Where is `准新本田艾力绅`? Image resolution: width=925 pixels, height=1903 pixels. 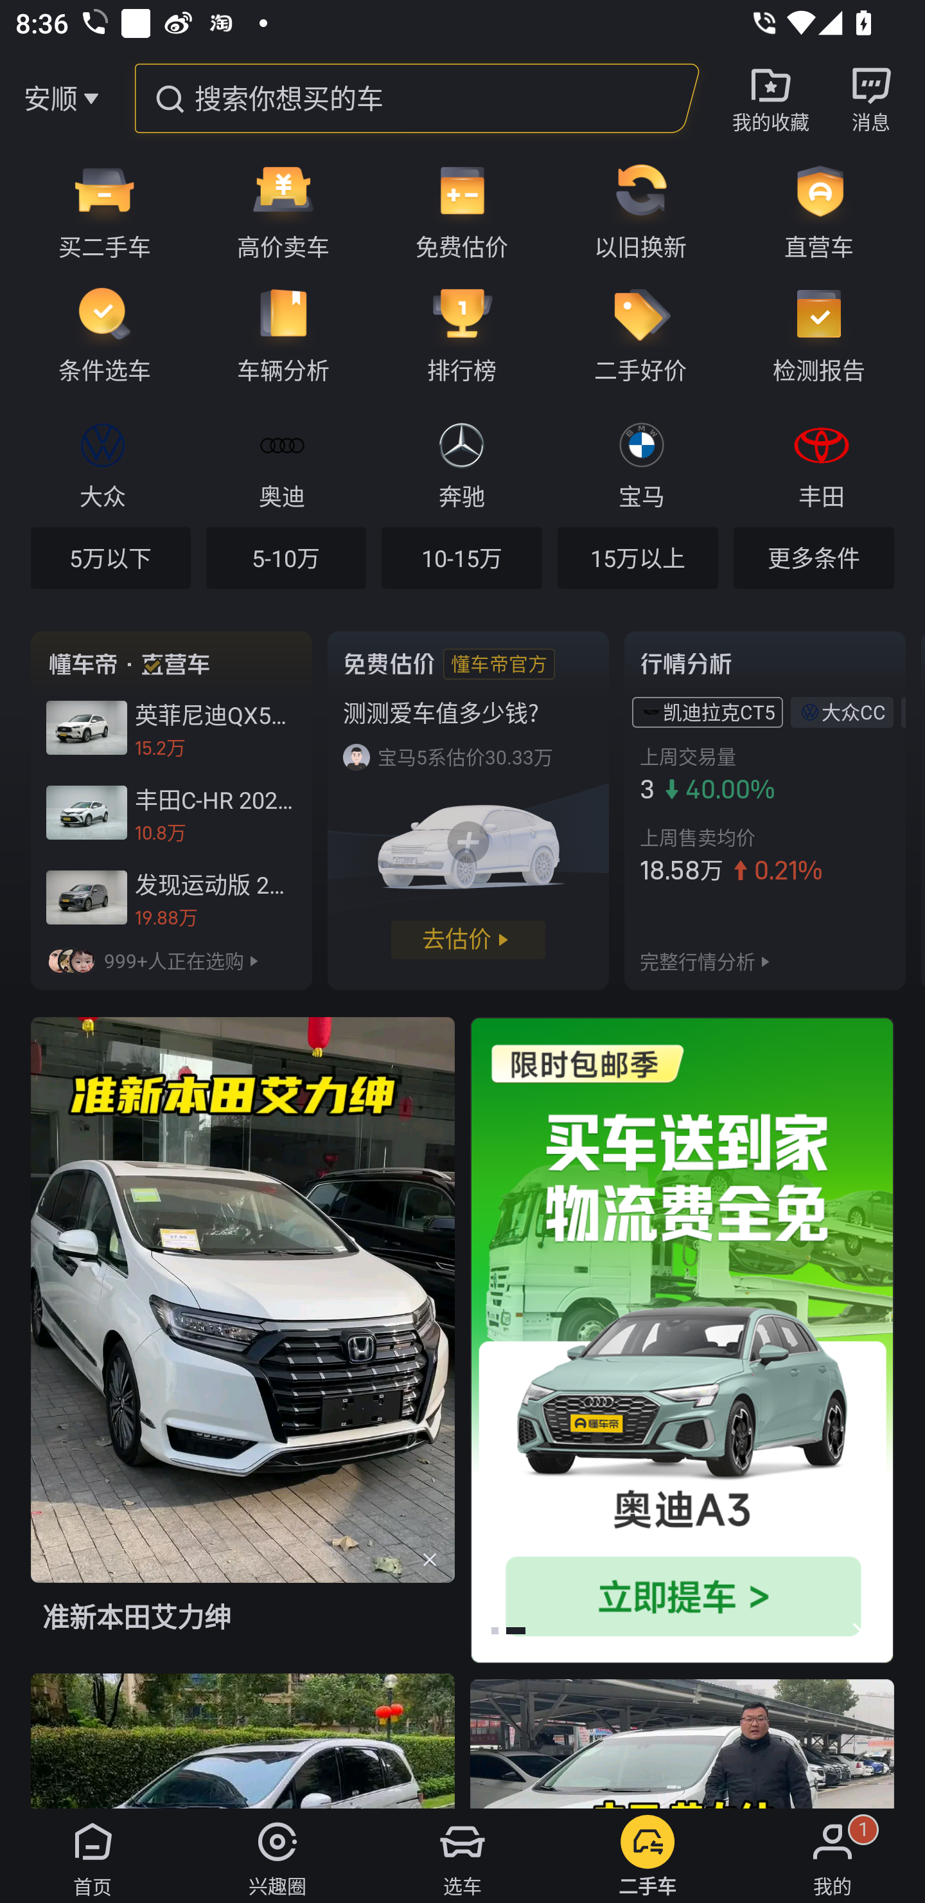 准新本田艾力绅 is located at coordinates (243, 1344).